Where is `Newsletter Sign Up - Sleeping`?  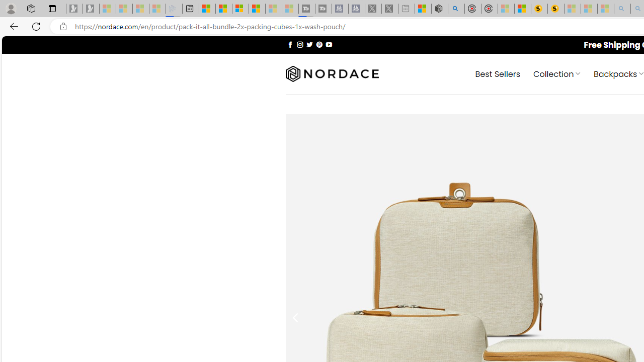 Newsletter Sign Up - Sleeping is located at coordinates (91, 9).